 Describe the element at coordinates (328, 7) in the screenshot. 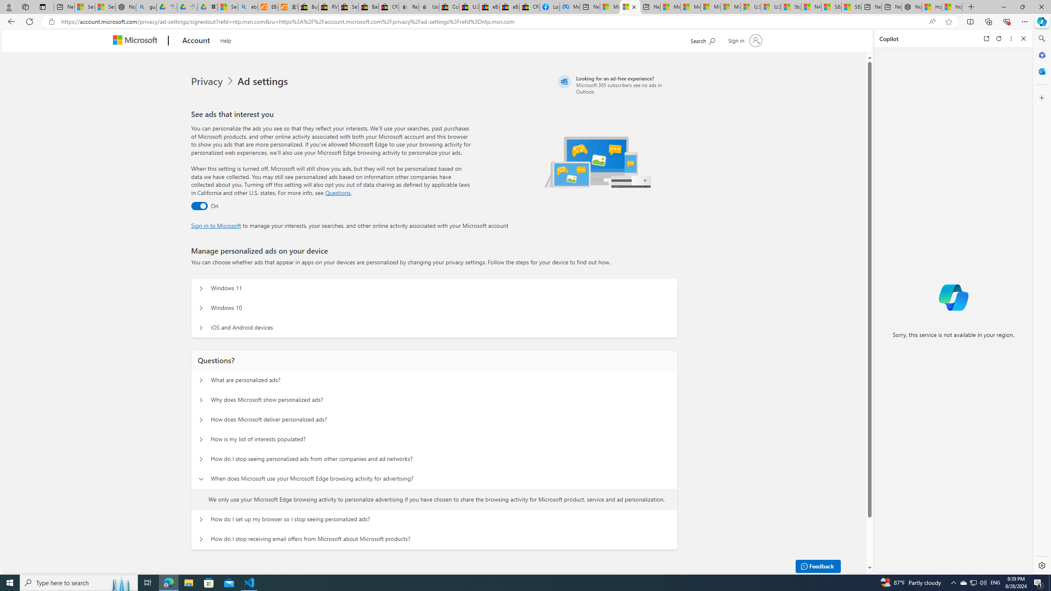

I see `RV, Trailer & Camper Steps & Ladders for sale | eBay` at that location.